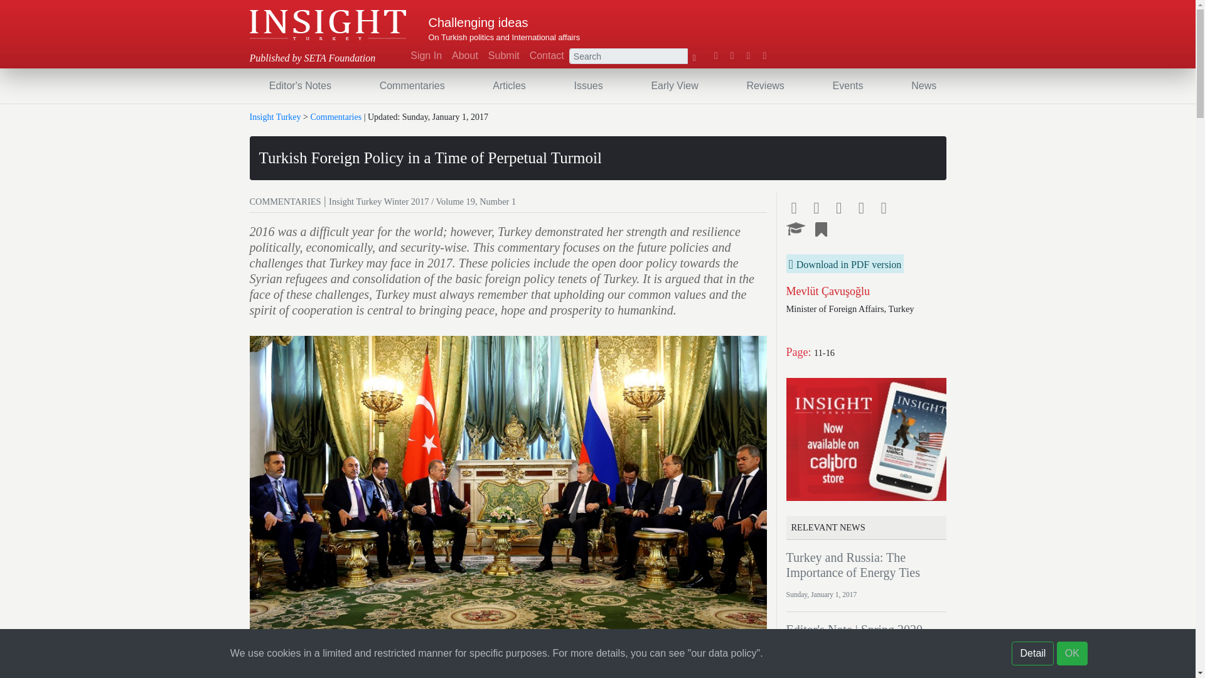  I want to click on Facebook insightturkey, so click(716, 56).